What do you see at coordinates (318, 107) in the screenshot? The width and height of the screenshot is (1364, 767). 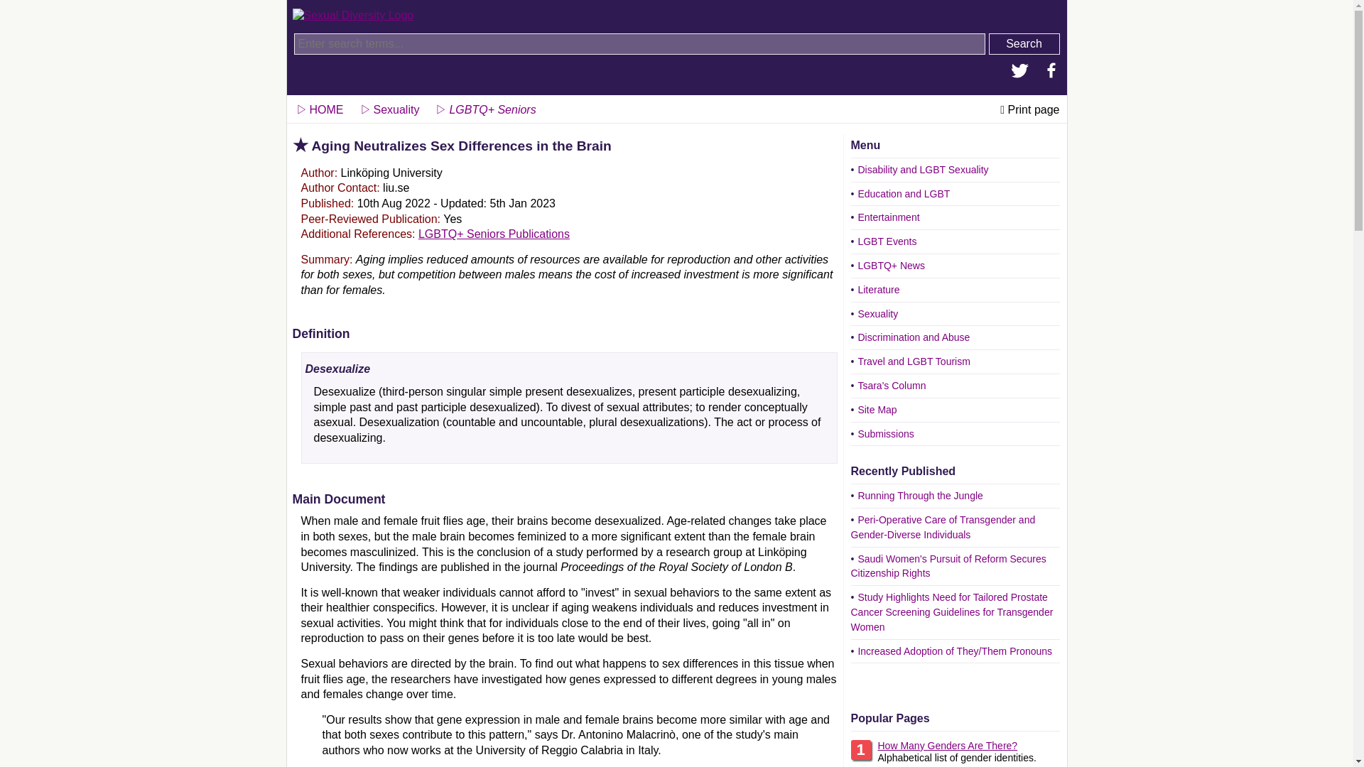 I see `HOME` at bounding box center [318, 107].